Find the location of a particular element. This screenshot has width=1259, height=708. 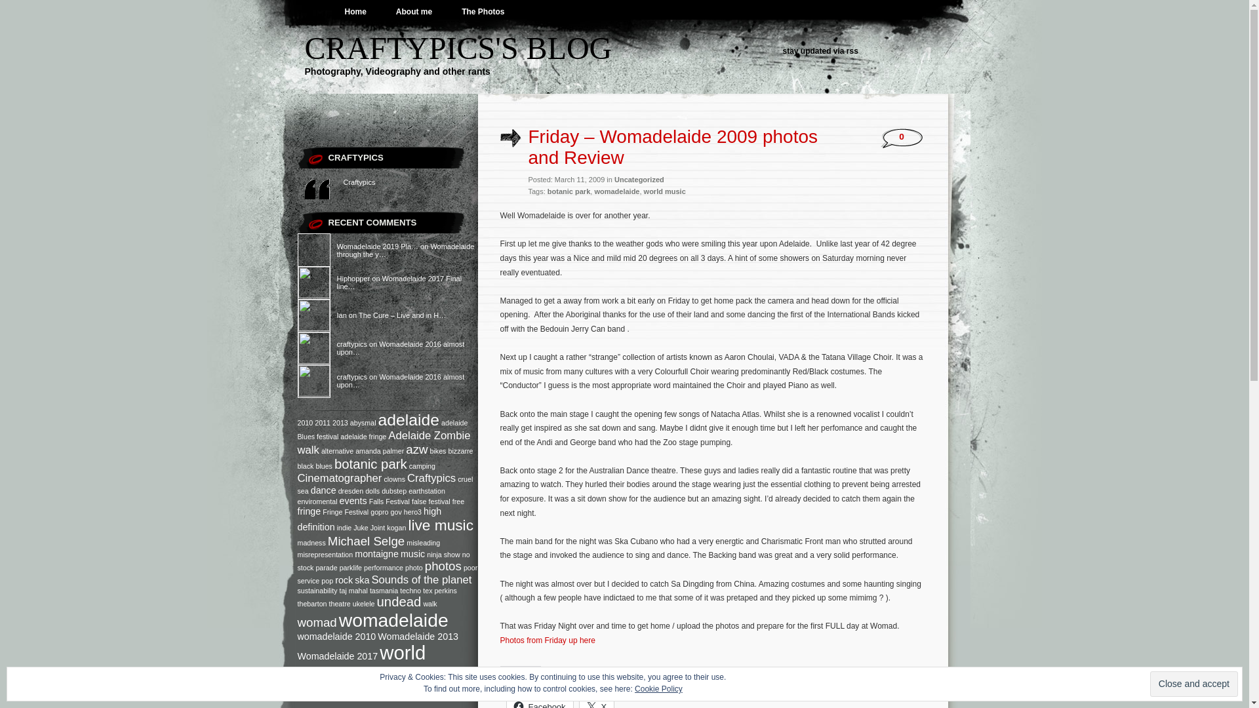

adelaide Blues festival is located at coordinates (383, 430).